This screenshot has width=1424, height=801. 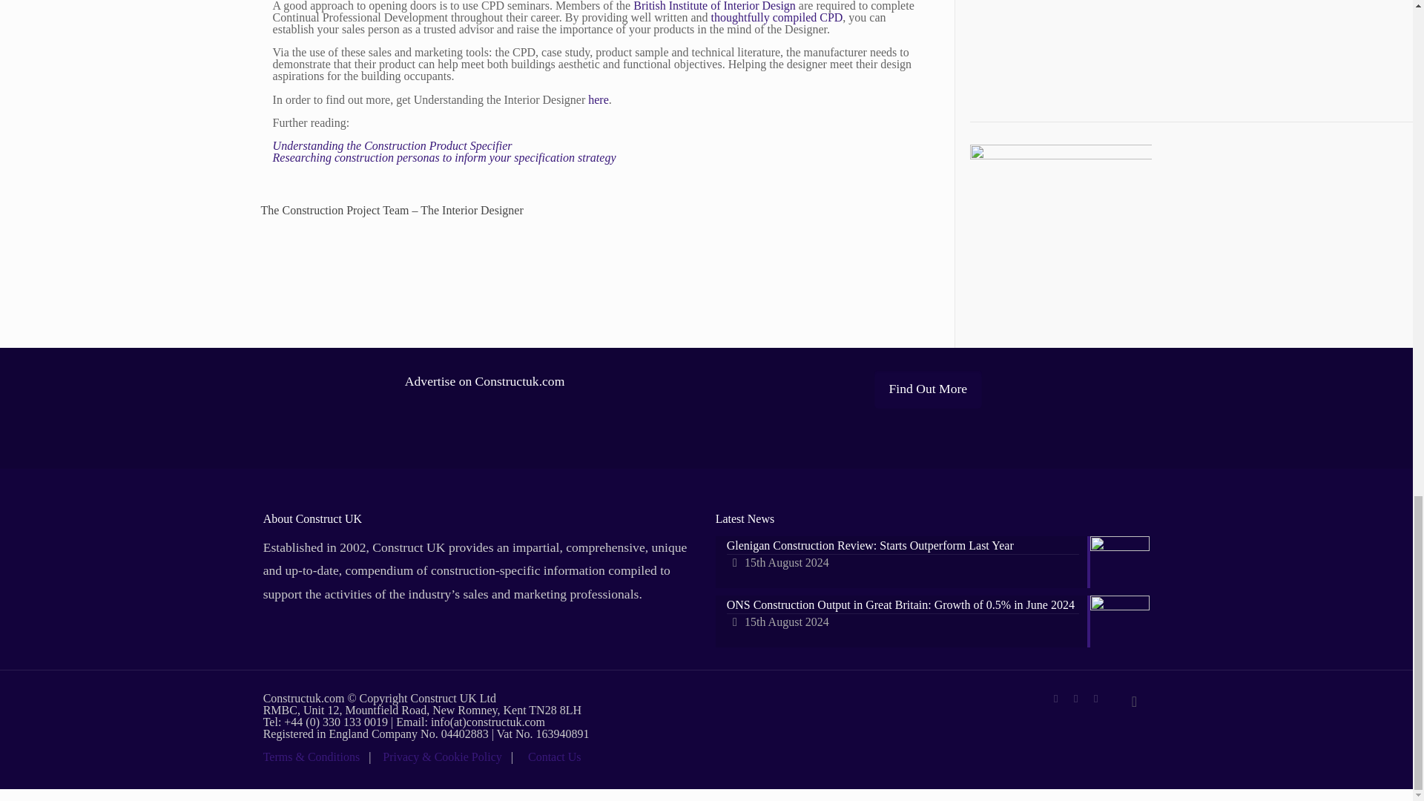 I want to click on Skype, so click(x=1056, y=699).